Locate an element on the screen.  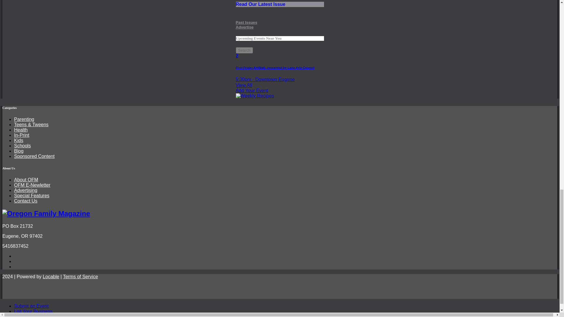
Search is located at coordinates (280, 4).